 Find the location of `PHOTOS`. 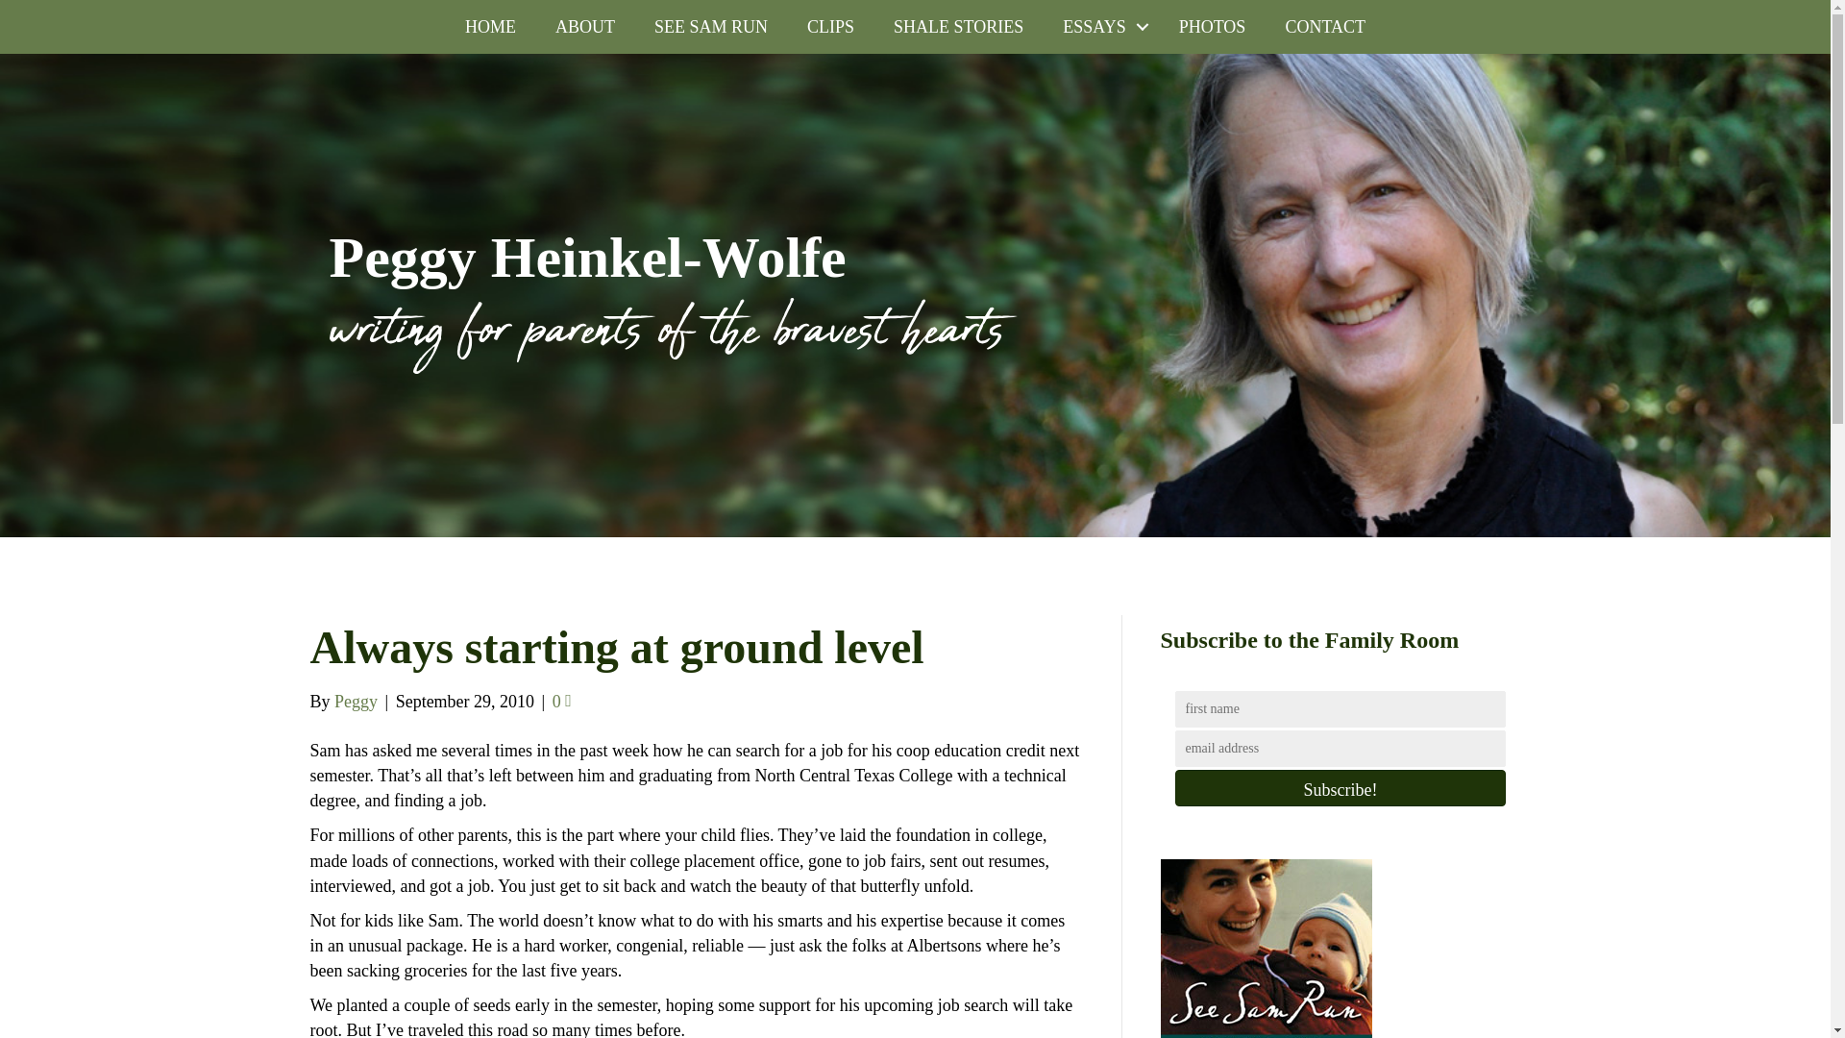

PHOTOS is located at coordinates (1213, 27).